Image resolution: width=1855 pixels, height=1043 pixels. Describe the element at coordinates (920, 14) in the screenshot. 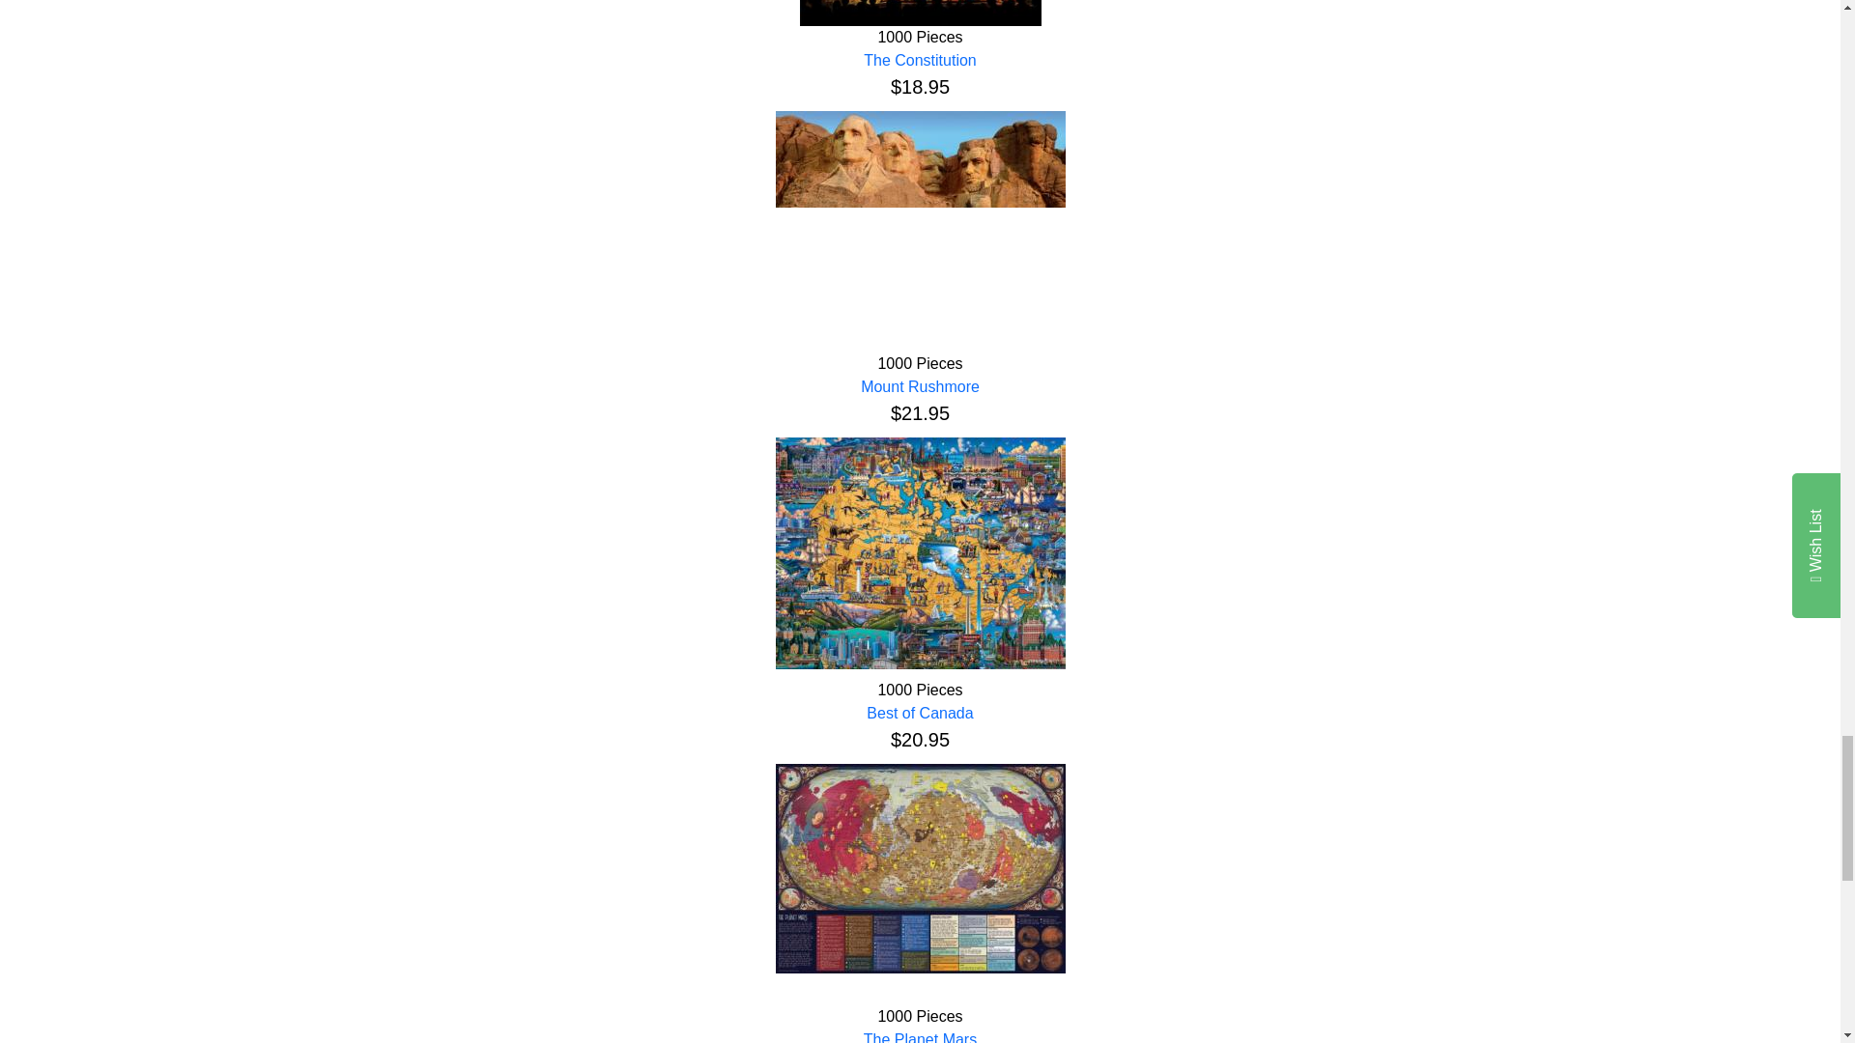

I see `The Constitution Military Jigsaw Puzzle By SunsOut` at that location.